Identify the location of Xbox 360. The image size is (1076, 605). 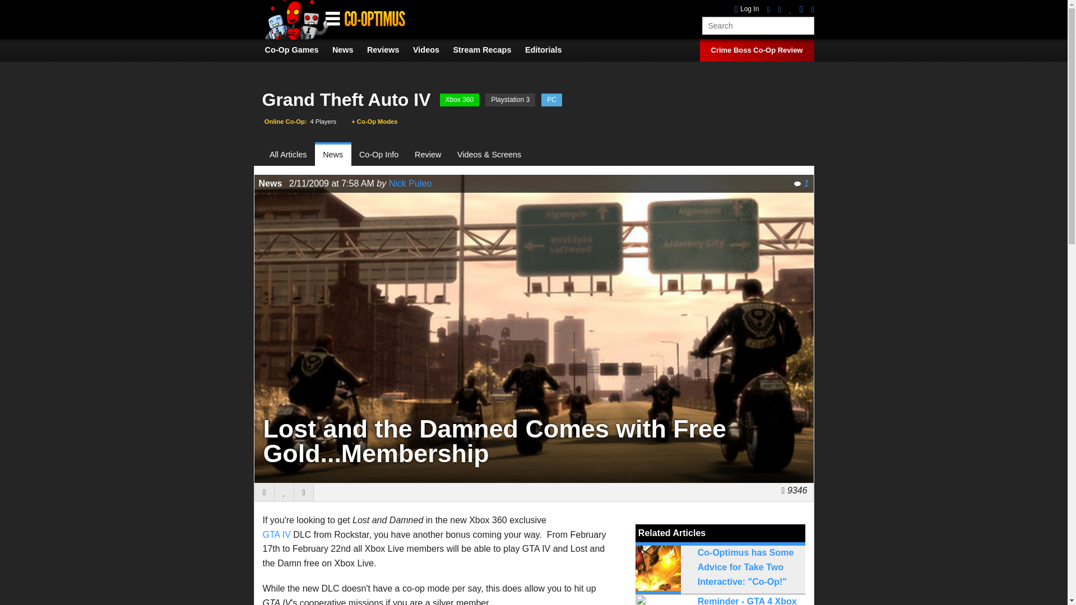
(460, 100).